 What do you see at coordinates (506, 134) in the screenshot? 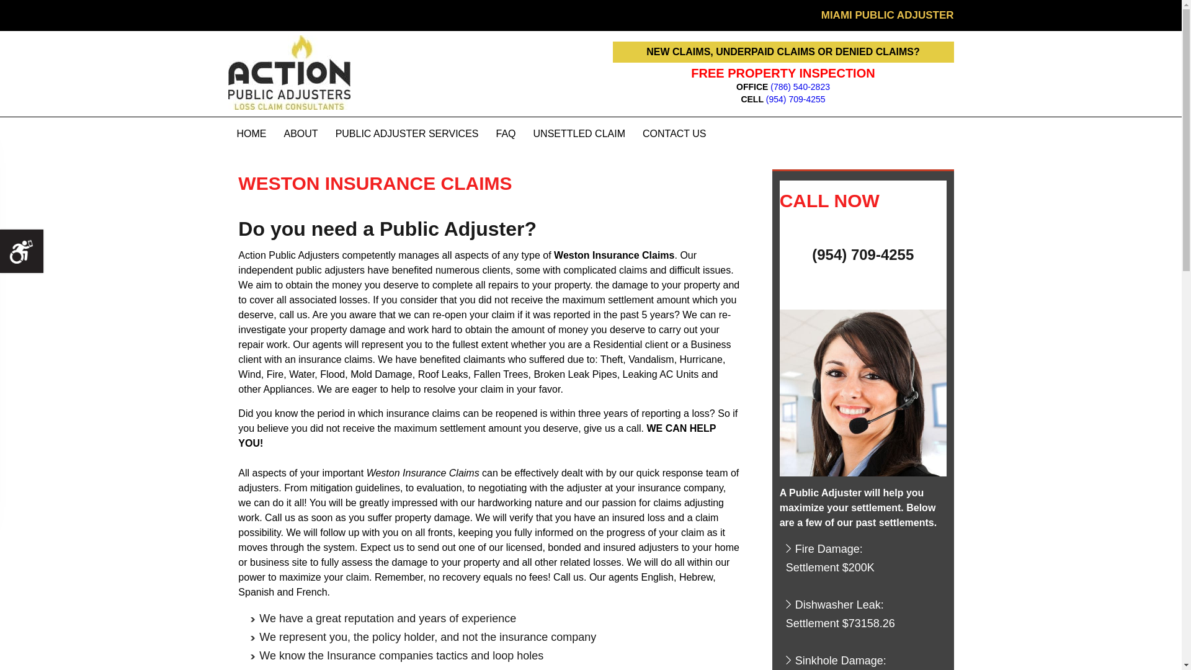
I see `FAQ` at bounding box center [506, 134].